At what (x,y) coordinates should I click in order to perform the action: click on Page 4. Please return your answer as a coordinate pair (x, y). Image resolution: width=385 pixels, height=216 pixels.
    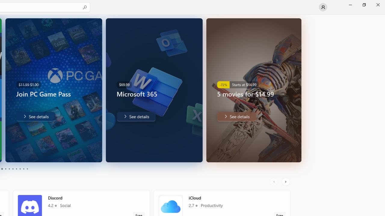
    Looking at the image, I should click on (5, 169).